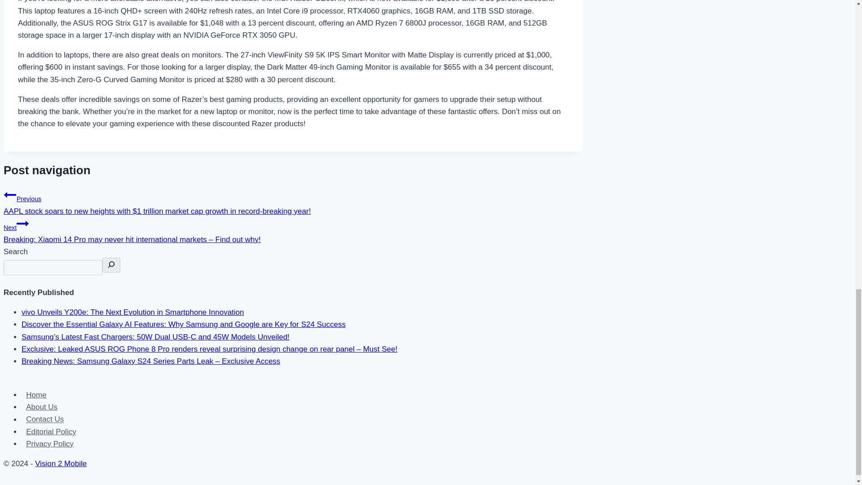 The width and height of the screenshot is (862, 485). What do you see at coordinates (61, 463) in the screenshot?
I see `Vision 2 Mobile` at bounding box center [61, 463].